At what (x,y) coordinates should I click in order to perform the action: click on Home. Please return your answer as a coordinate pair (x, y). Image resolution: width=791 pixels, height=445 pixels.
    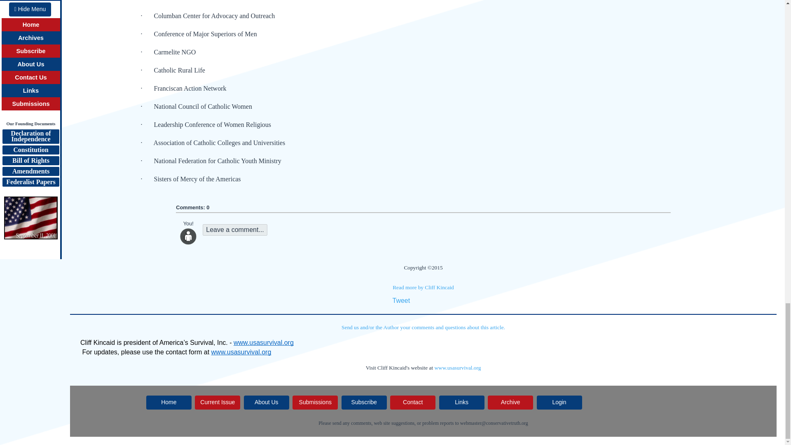
    Looking at the image, I should click on (169, 402).